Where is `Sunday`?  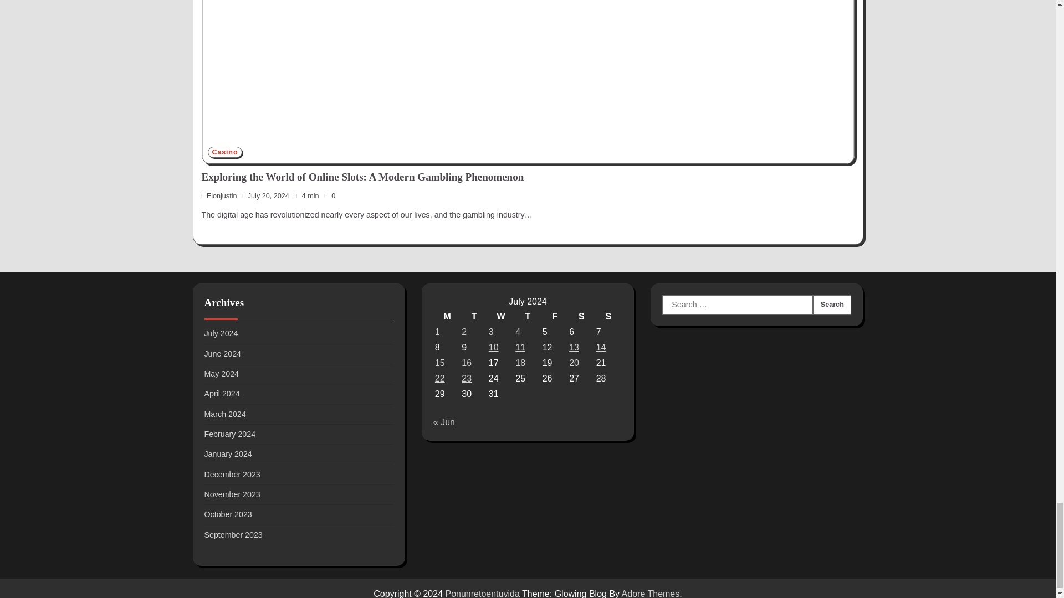 Sunday is located at coordinates (608, 317).